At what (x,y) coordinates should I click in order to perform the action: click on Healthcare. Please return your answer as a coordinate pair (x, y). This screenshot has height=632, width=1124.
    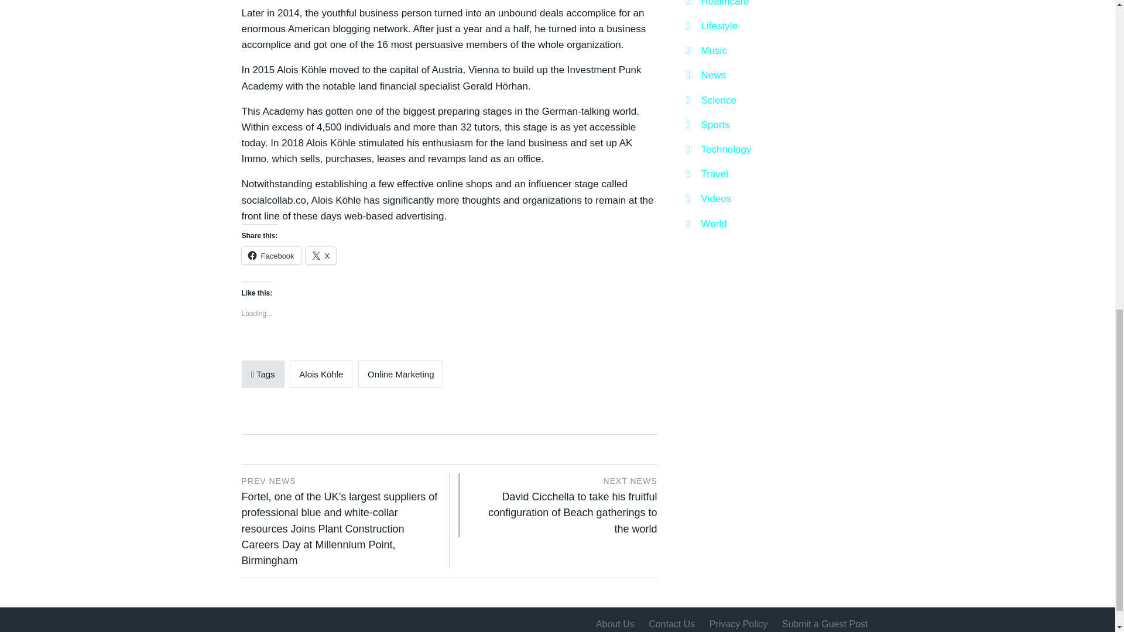
    Looking at the image, I should click on (717, 5).